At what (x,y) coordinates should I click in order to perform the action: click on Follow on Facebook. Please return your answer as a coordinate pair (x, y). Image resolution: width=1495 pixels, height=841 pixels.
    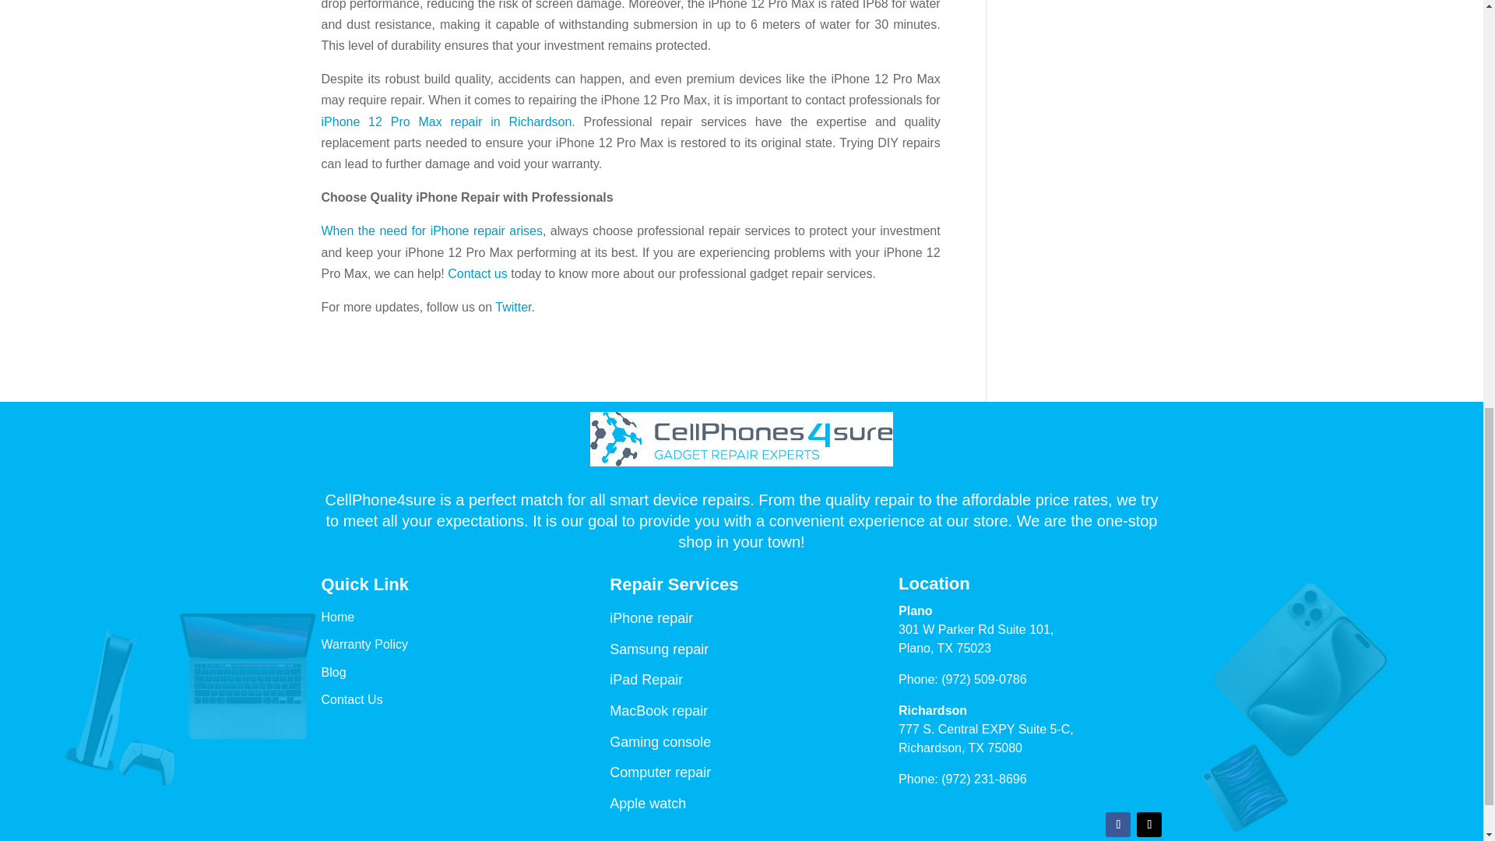
    Looking at the image, I should click on (1118, 824).